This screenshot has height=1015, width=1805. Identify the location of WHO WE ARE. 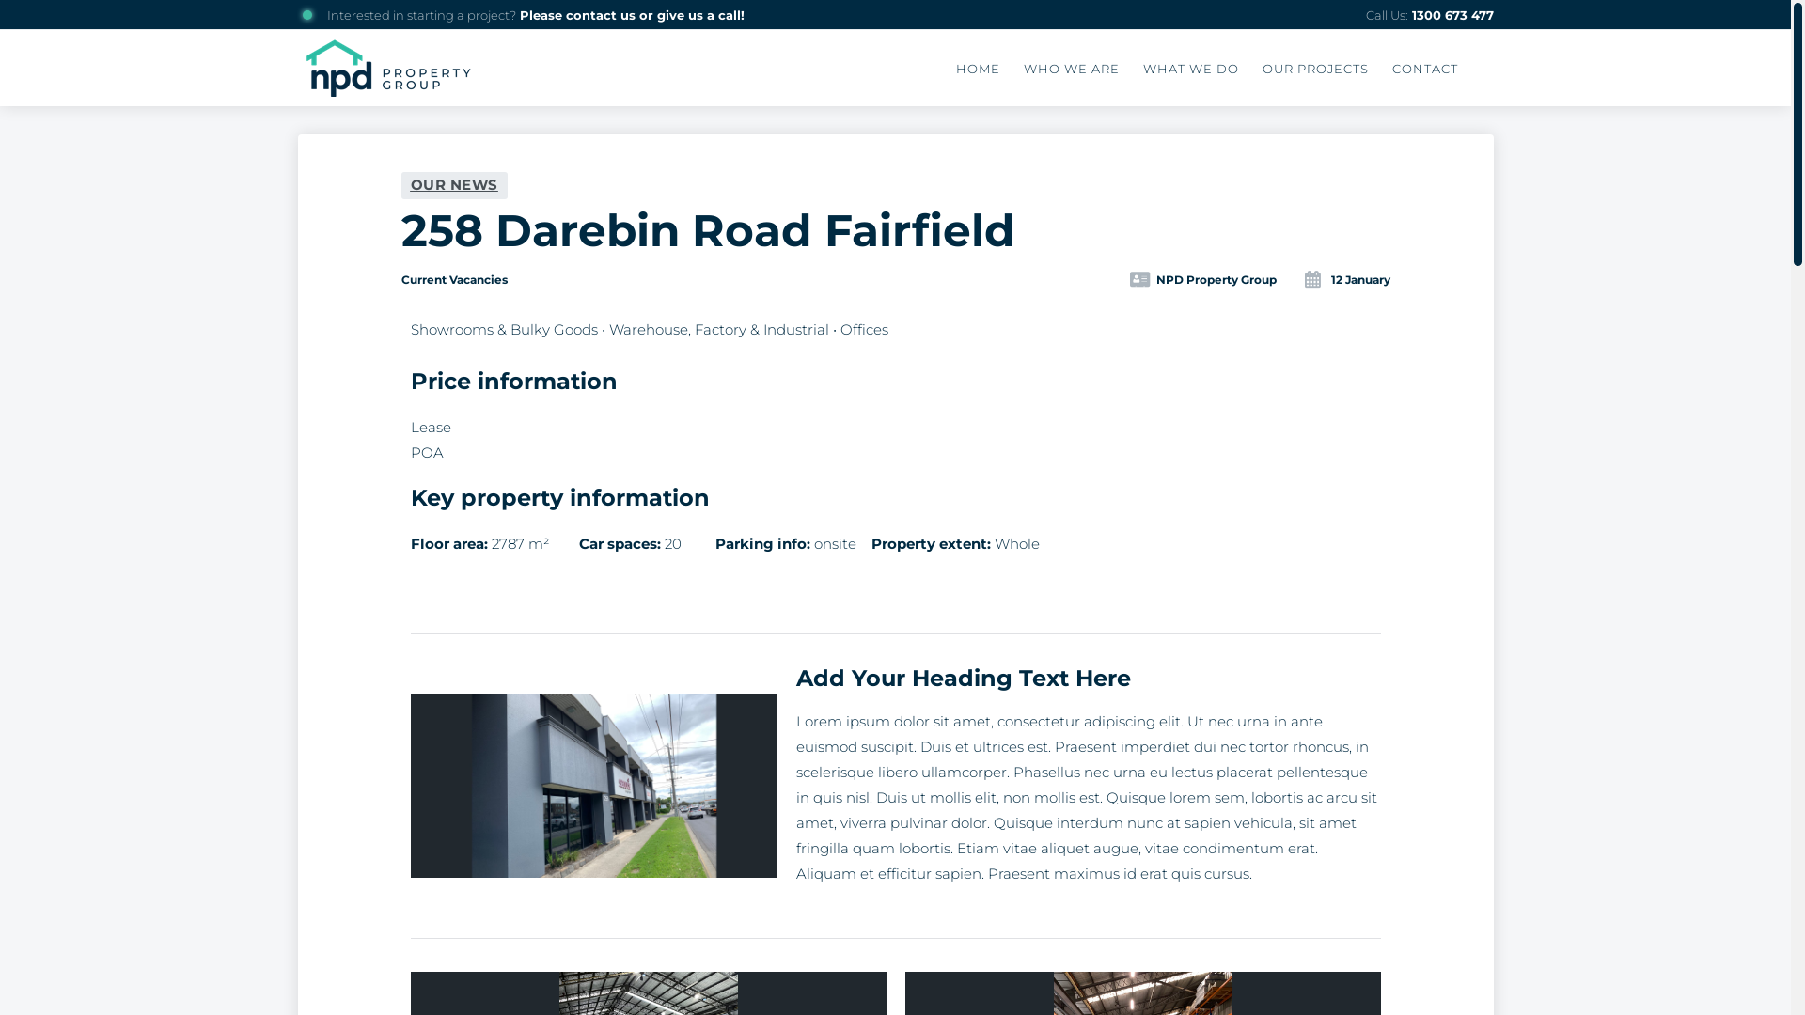
(1072, 69).